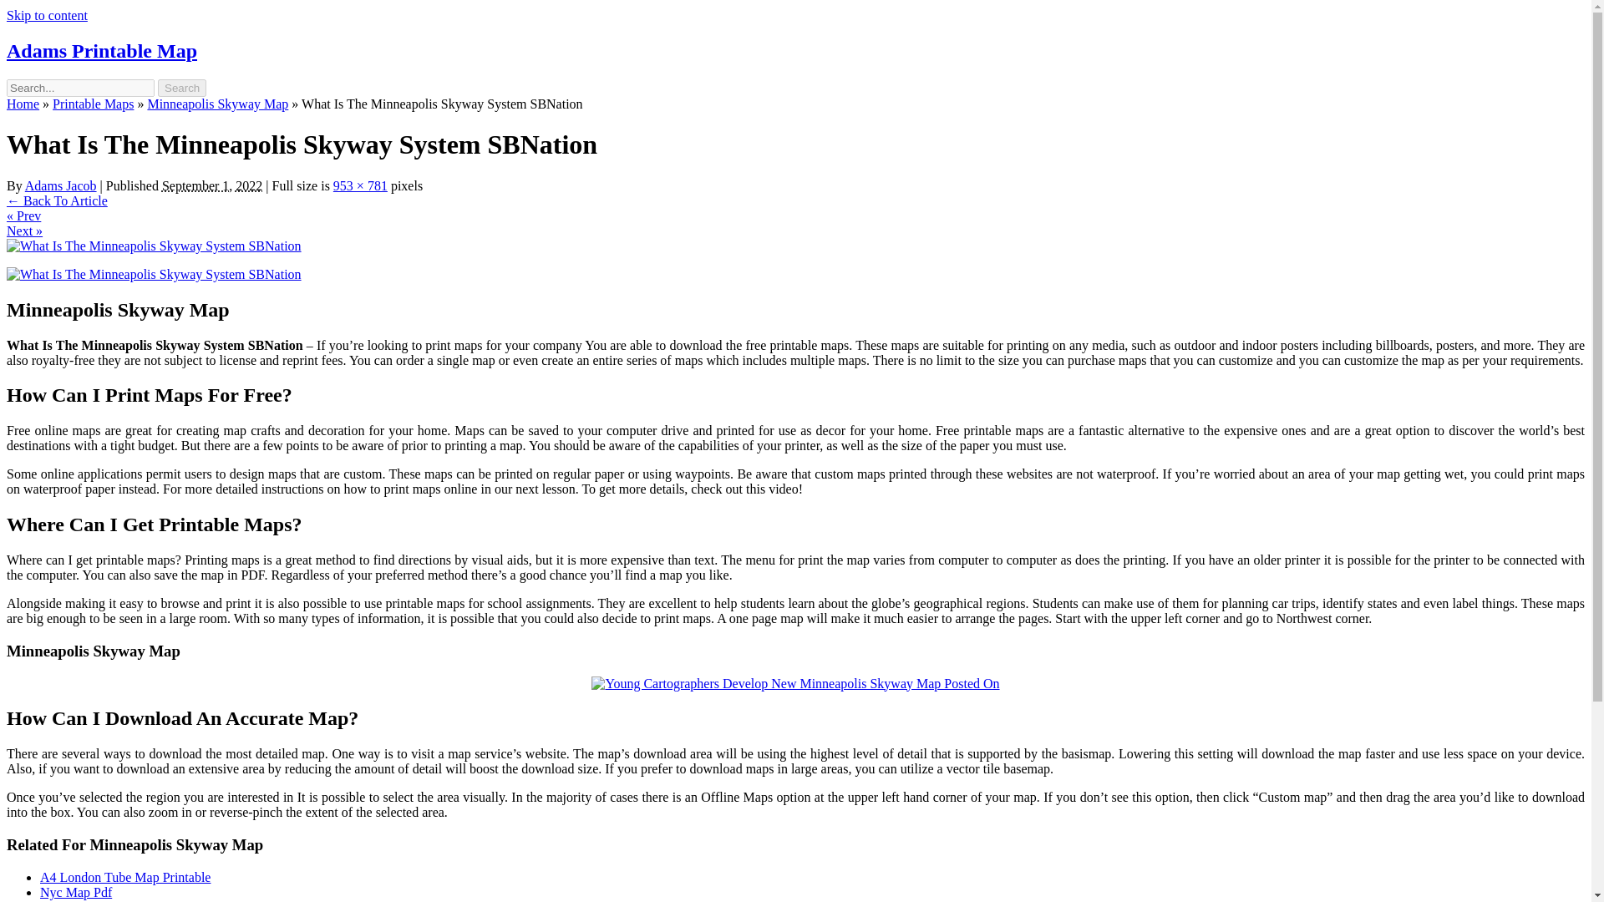 The width and height of the screenshot is (1604, 902). I want to click on Nyc Map Pdf, so click(76, 892).